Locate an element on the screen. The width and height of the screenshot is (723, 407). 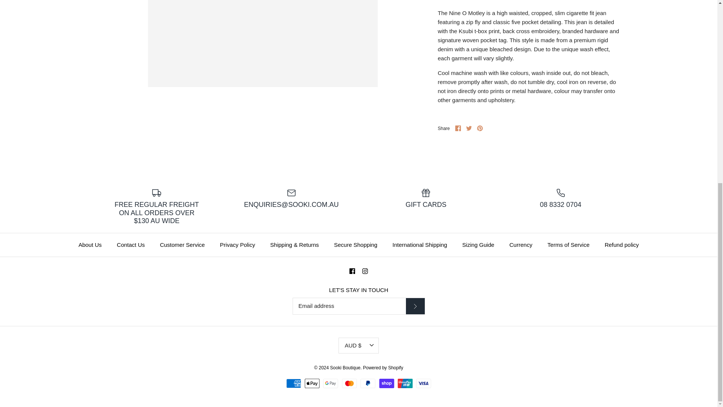
American Express is located at coordinates (294, 384).